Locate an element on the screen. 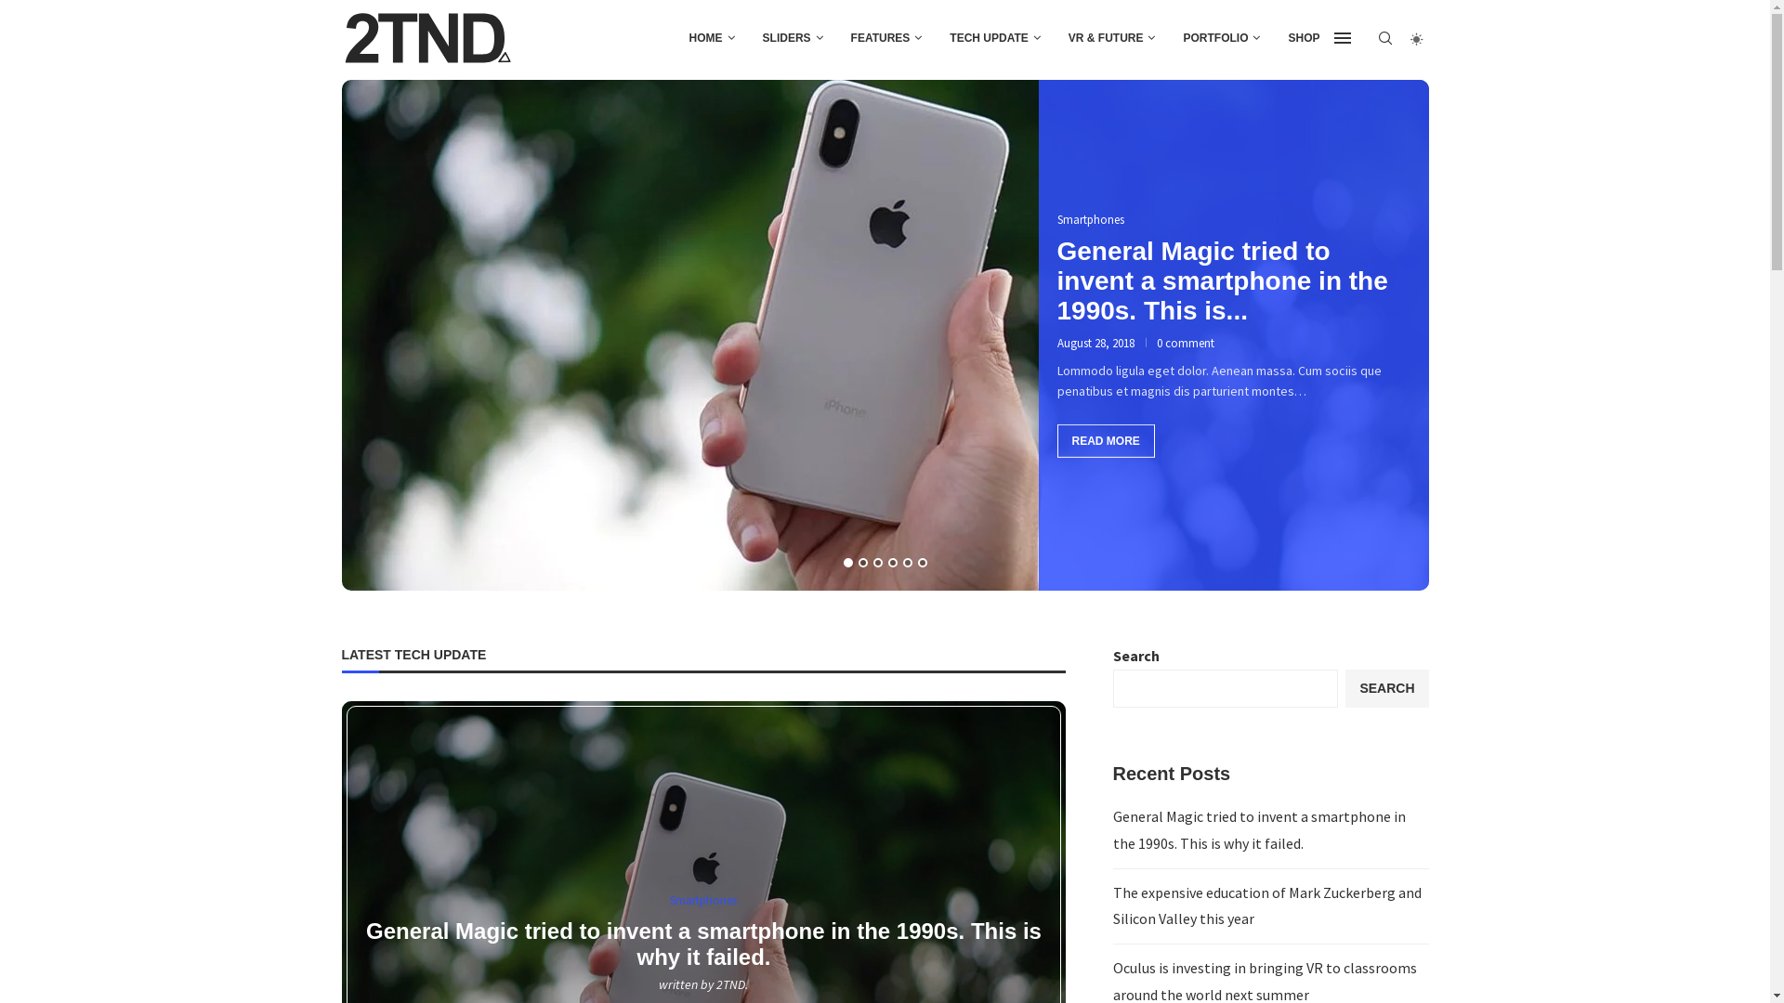  Smartphones is located at coordinates (703, 901).